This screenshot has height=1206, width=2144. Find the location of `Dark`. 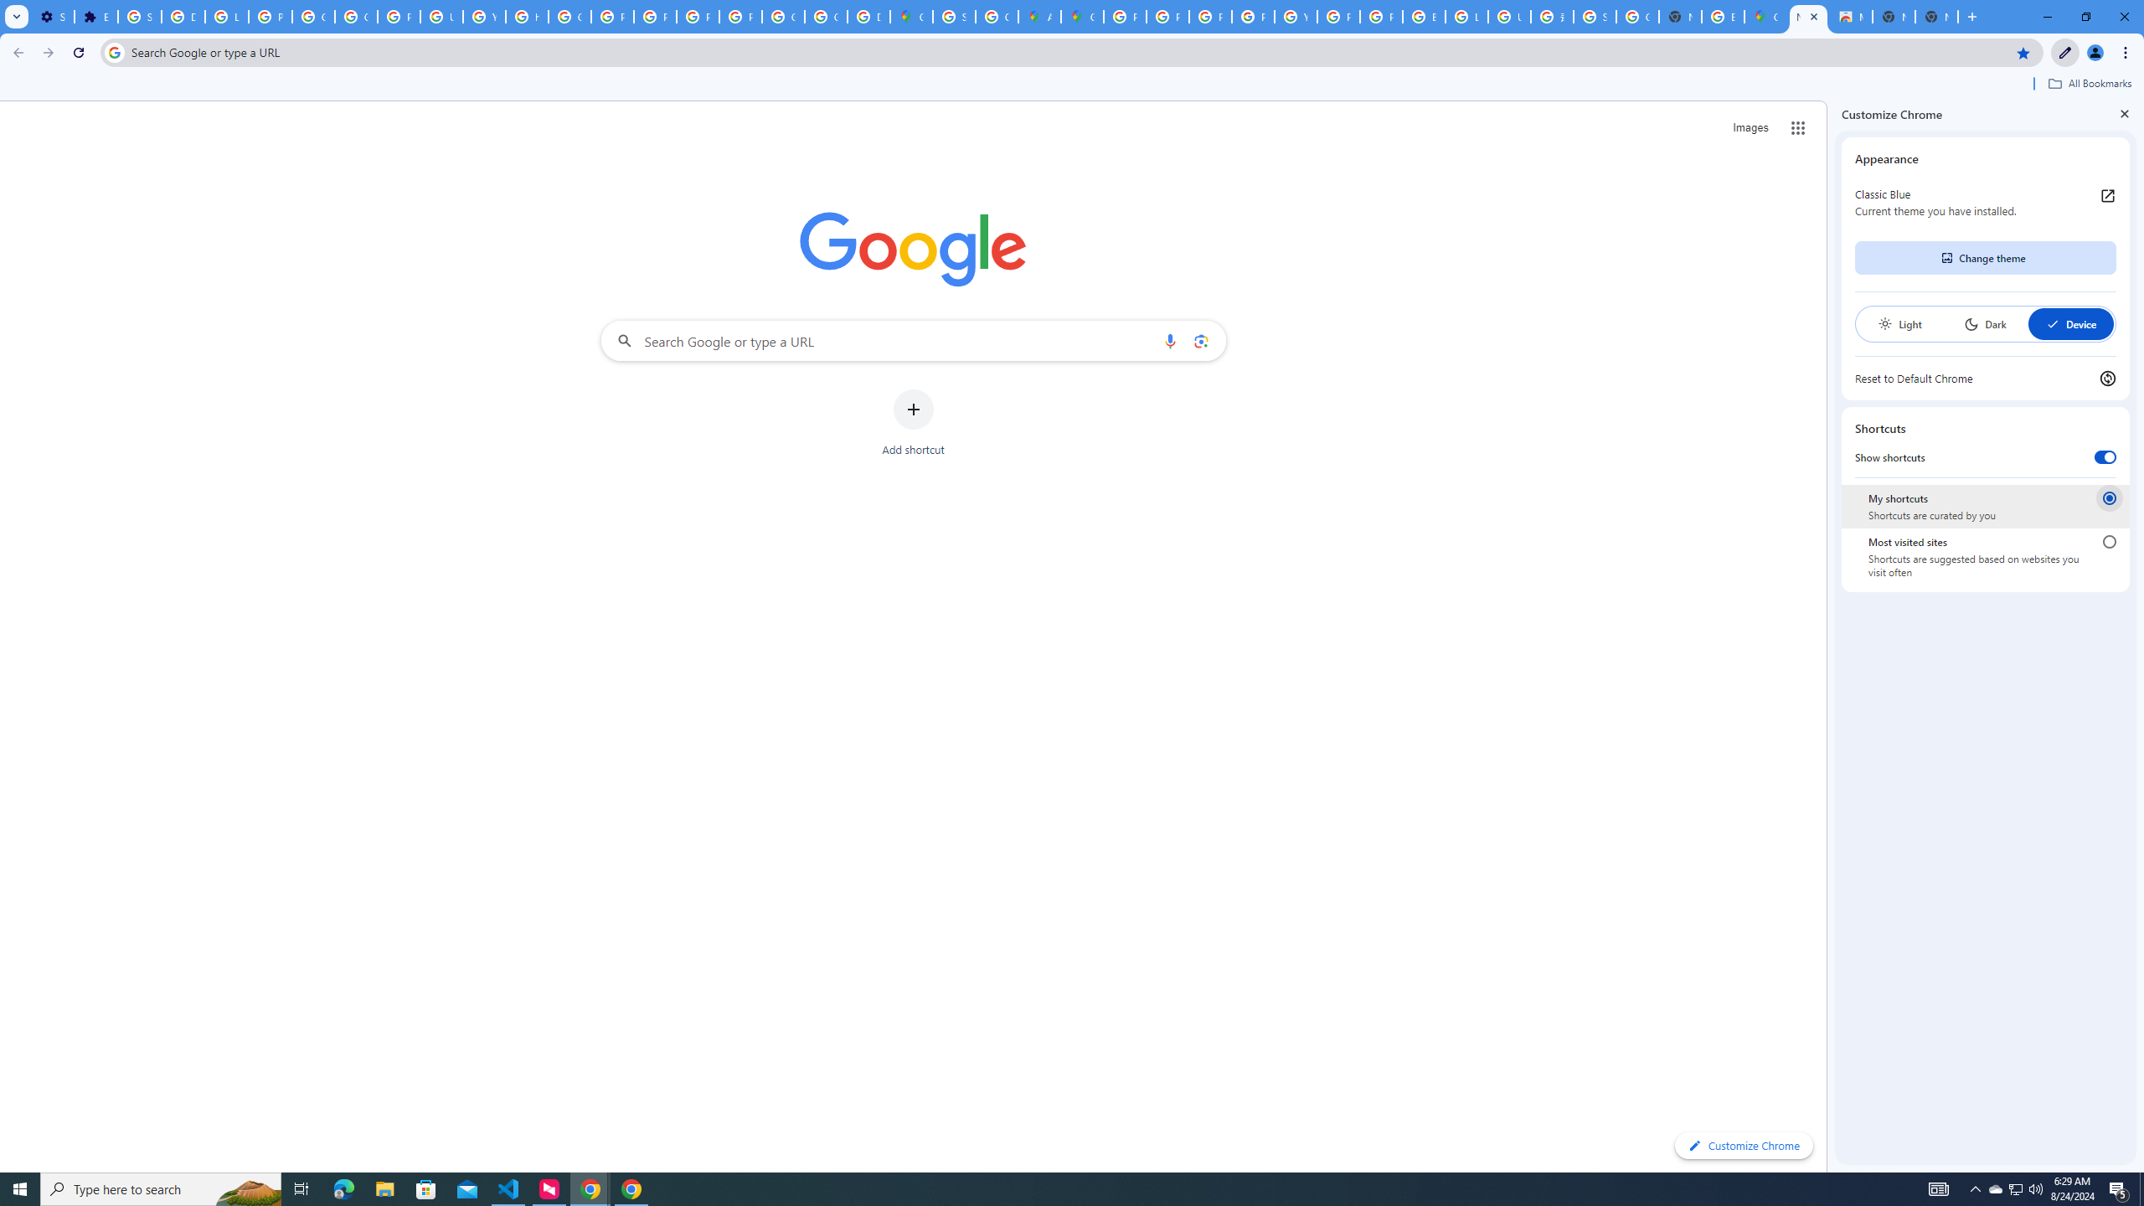

Dark is located at coordinates (1985, 324).